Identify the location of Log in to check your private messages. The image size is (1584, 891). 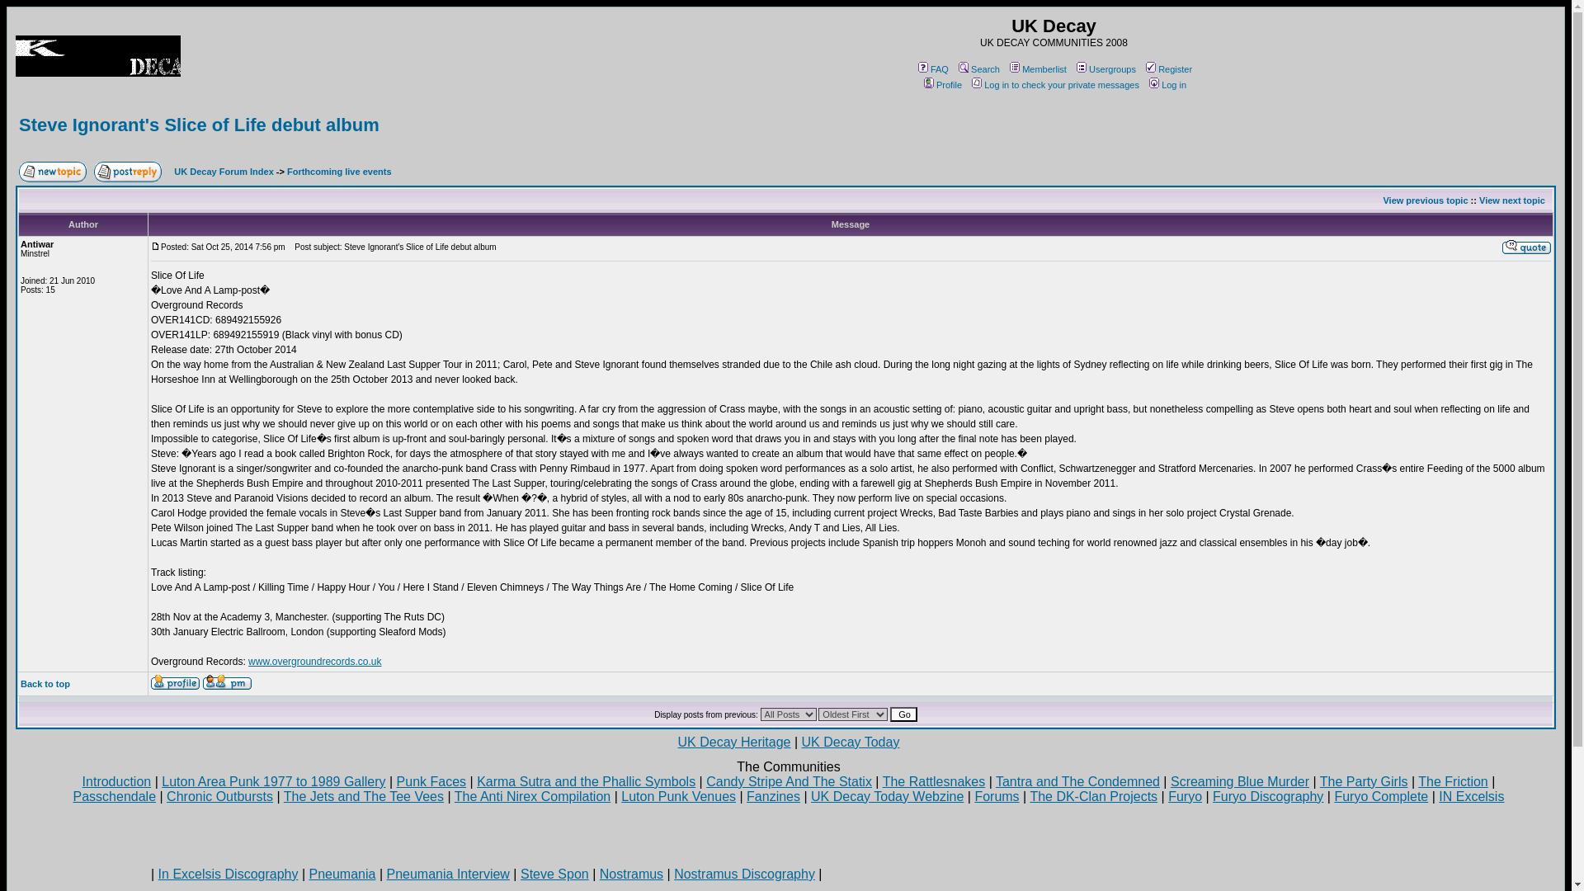
(1054, 85).